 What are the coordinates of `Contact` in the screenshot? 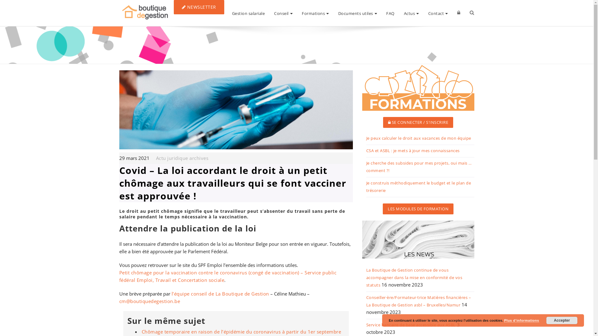 It's located at (438, 13).